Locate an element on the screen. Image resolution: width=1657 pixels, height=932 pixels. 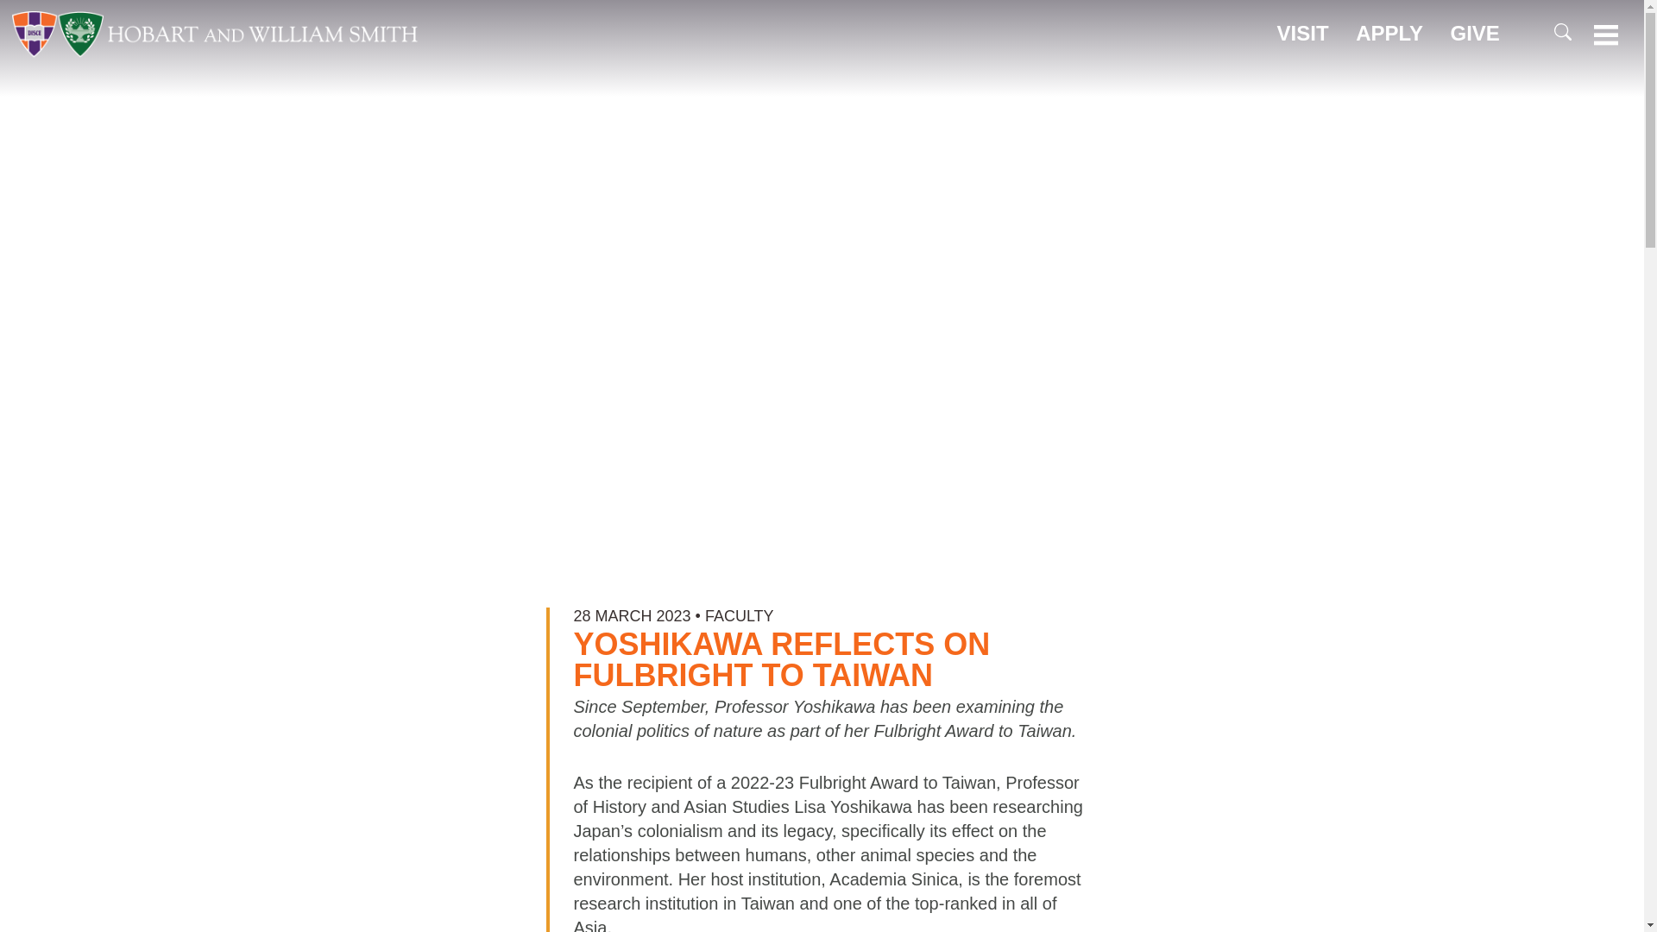
GIVE is located at coordinates (1475, 33).